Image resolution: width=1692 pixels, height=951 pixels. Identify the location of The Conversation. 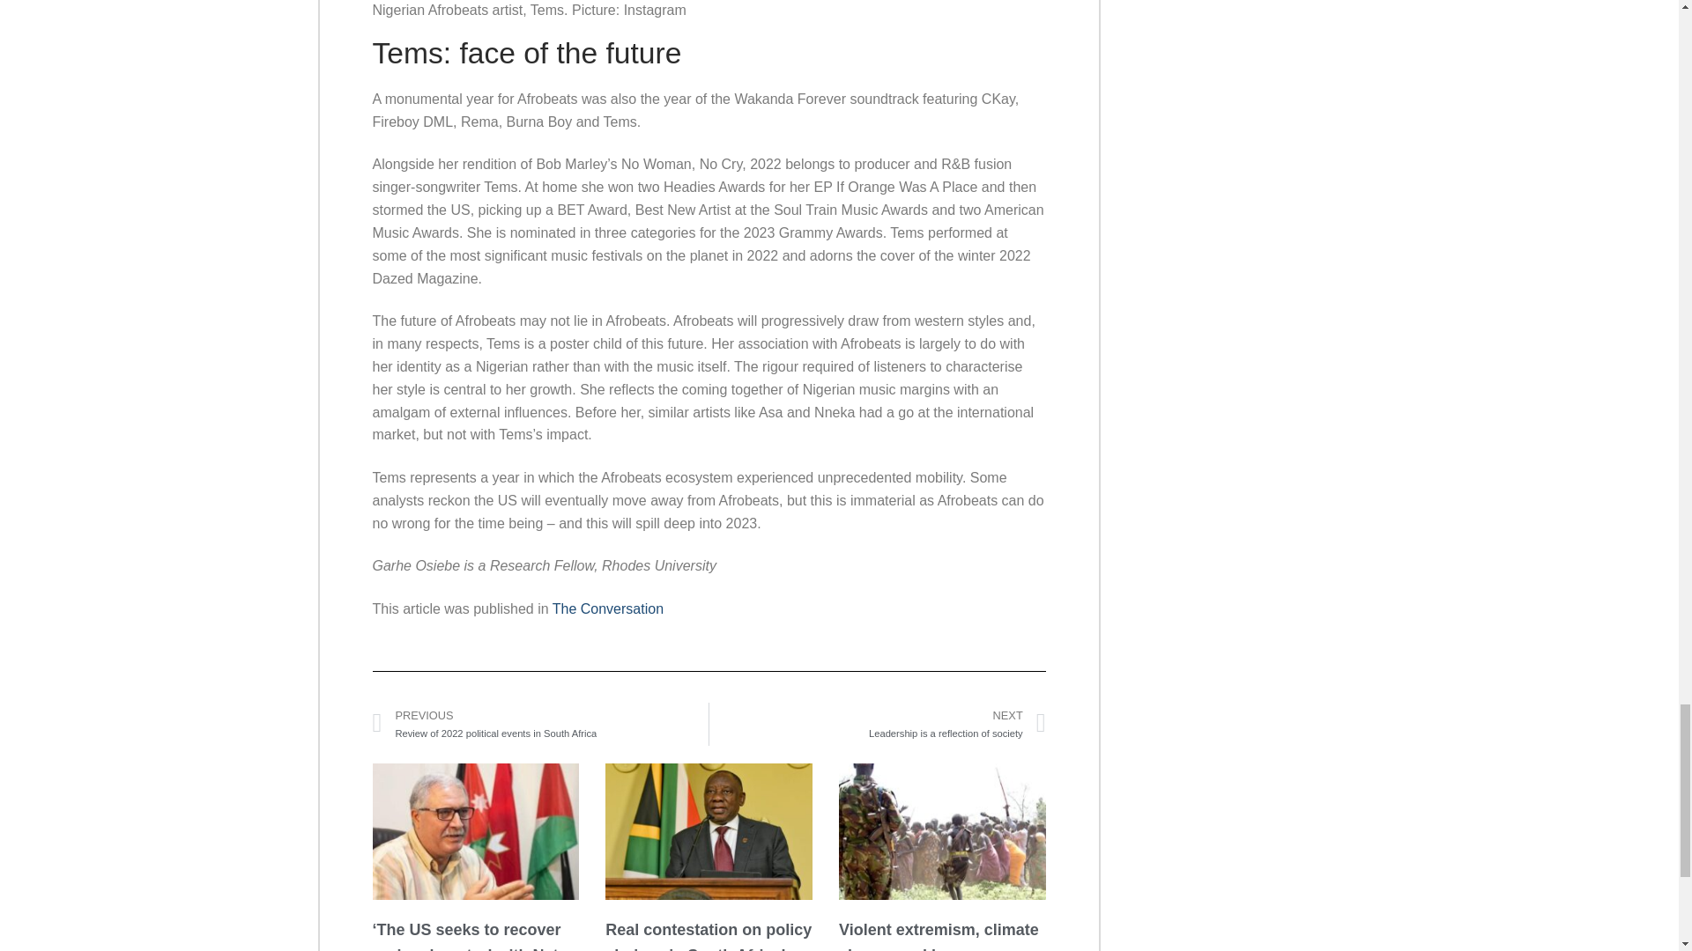
(608, 608).